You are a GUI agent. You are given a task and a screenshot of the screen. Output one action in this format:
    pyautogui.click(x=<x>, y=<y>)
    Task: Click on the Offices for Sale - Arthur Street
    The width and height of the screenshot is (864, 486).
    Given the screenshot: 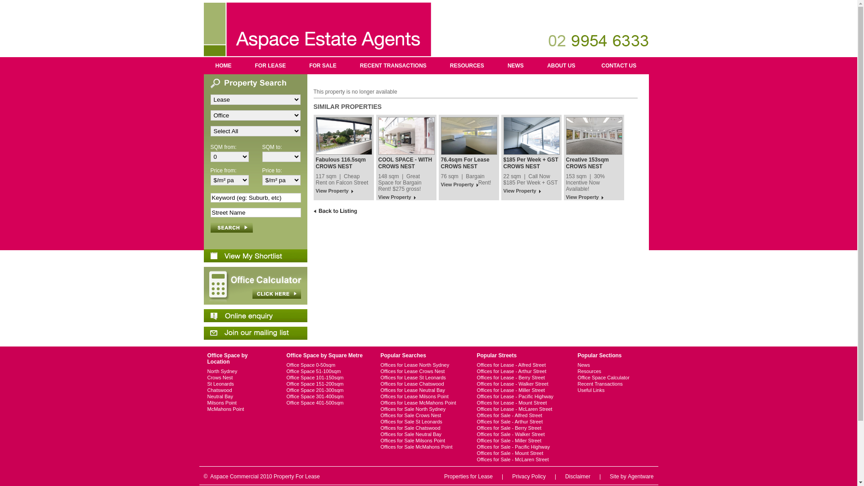 What is the action you would take?
    pyautogui.click(x=520, y=422)
    